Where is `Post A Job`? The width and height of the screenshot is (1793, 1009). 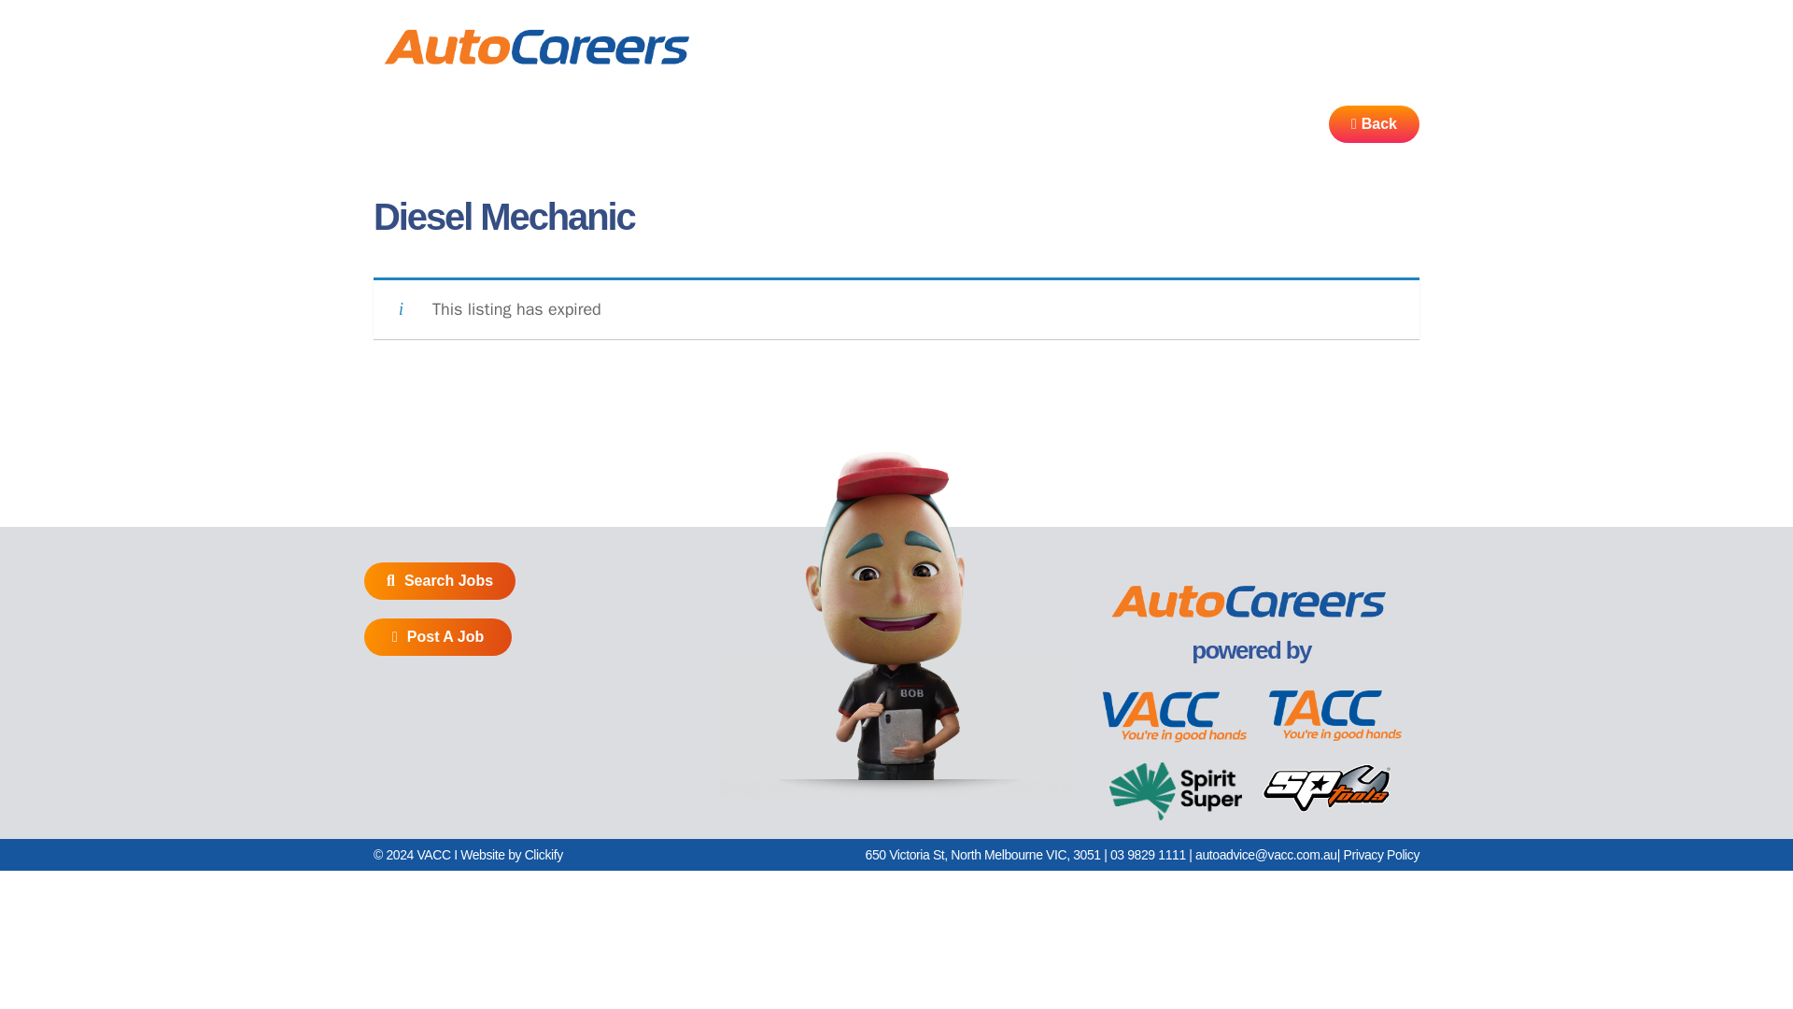
Post A Job is located at coordinates (437, 637).